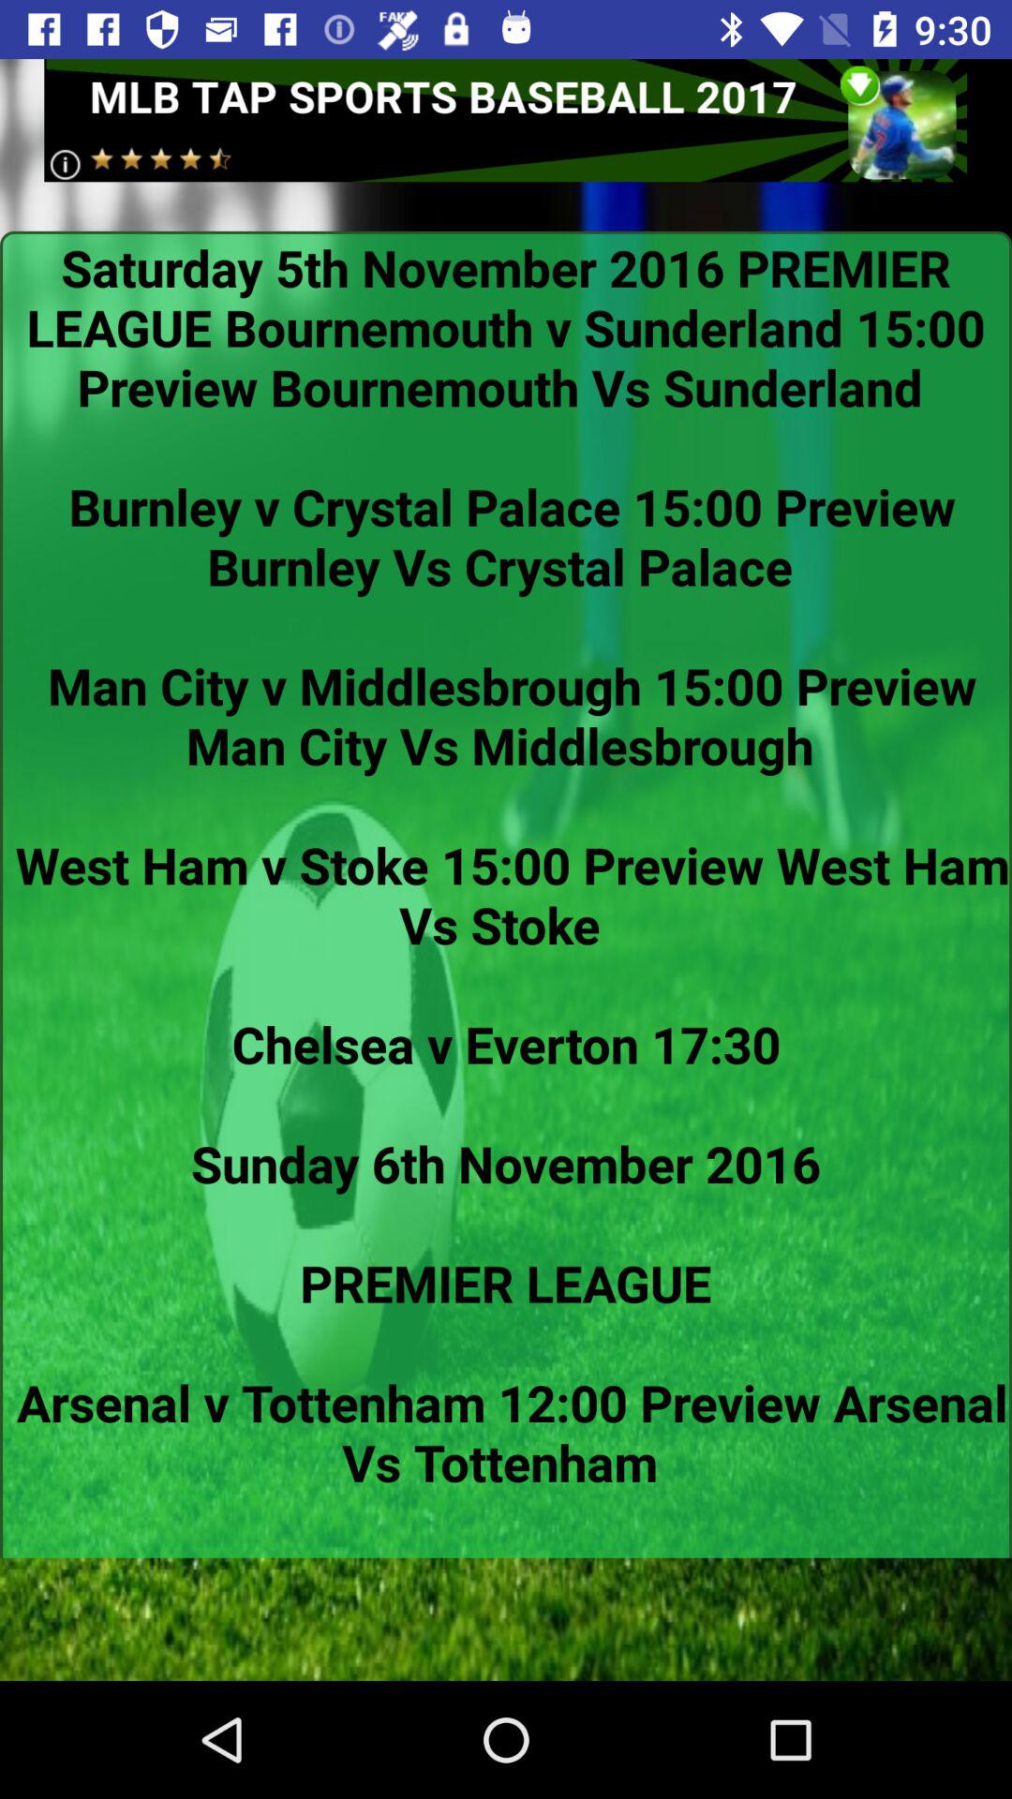 This screenshot has height=1799, width=1012. What do you see at coordinates (506, 120) in the screenshot?
I see `advertisement for mlb tap sports baseball 2017` at bounding box center [506, 120].